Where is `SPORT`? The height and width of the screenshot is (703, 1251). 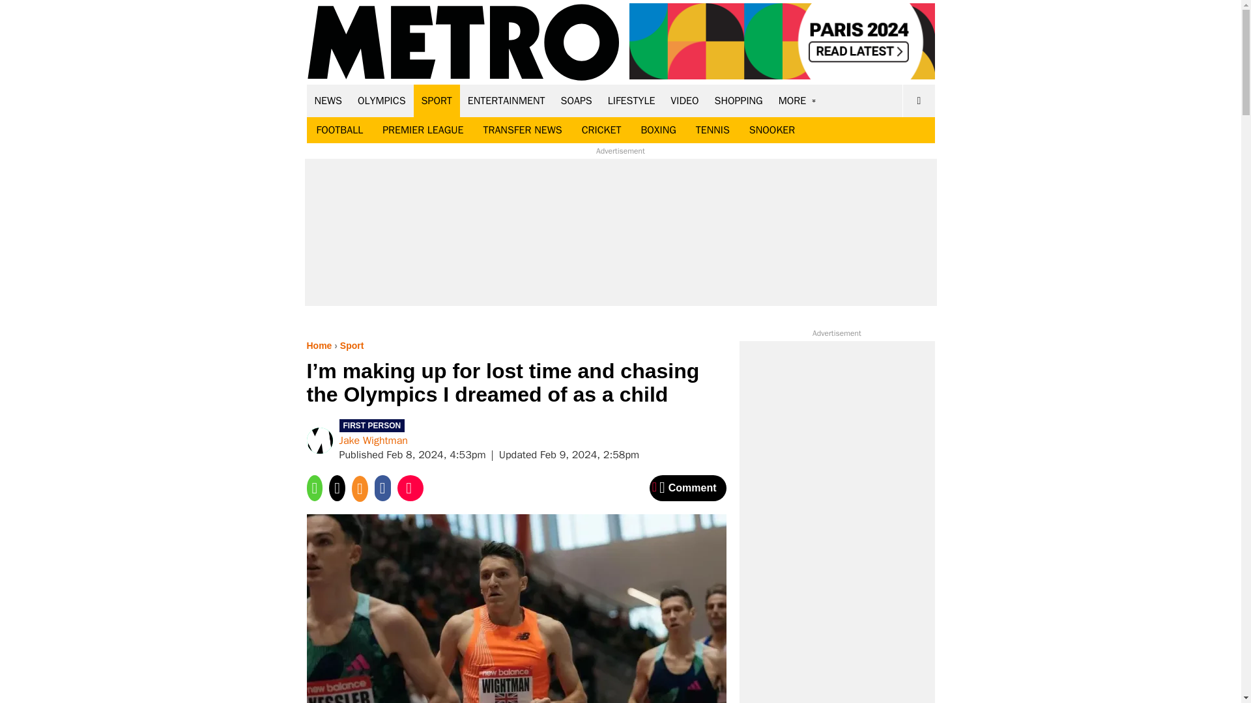
SPORT is located at coordinates (437, 100).